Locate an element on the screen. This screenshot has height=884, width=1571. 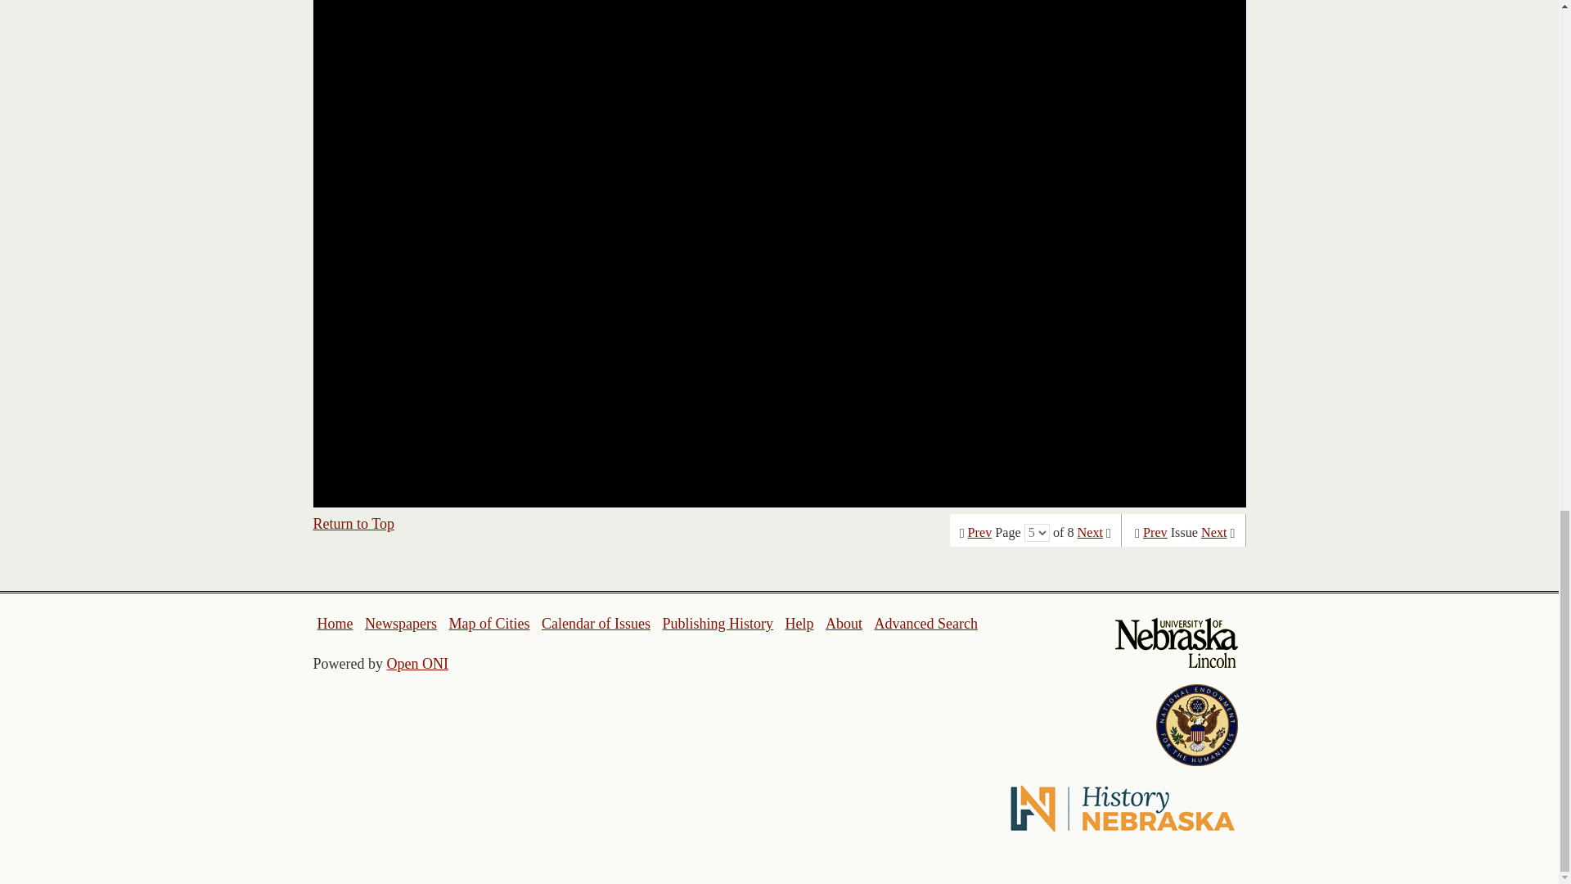
Publishing History is located at coordinates (717, 624).